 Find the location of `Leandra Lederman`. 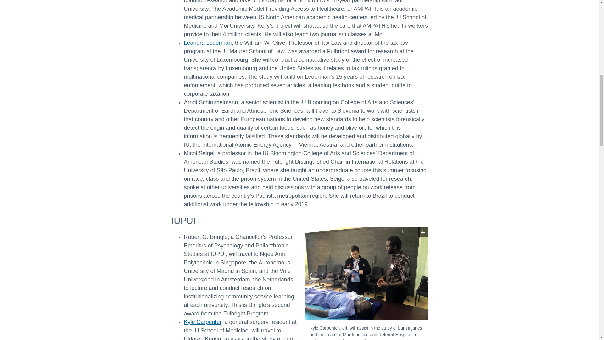

Leandra Lederman is located at coordinates (207, 43).